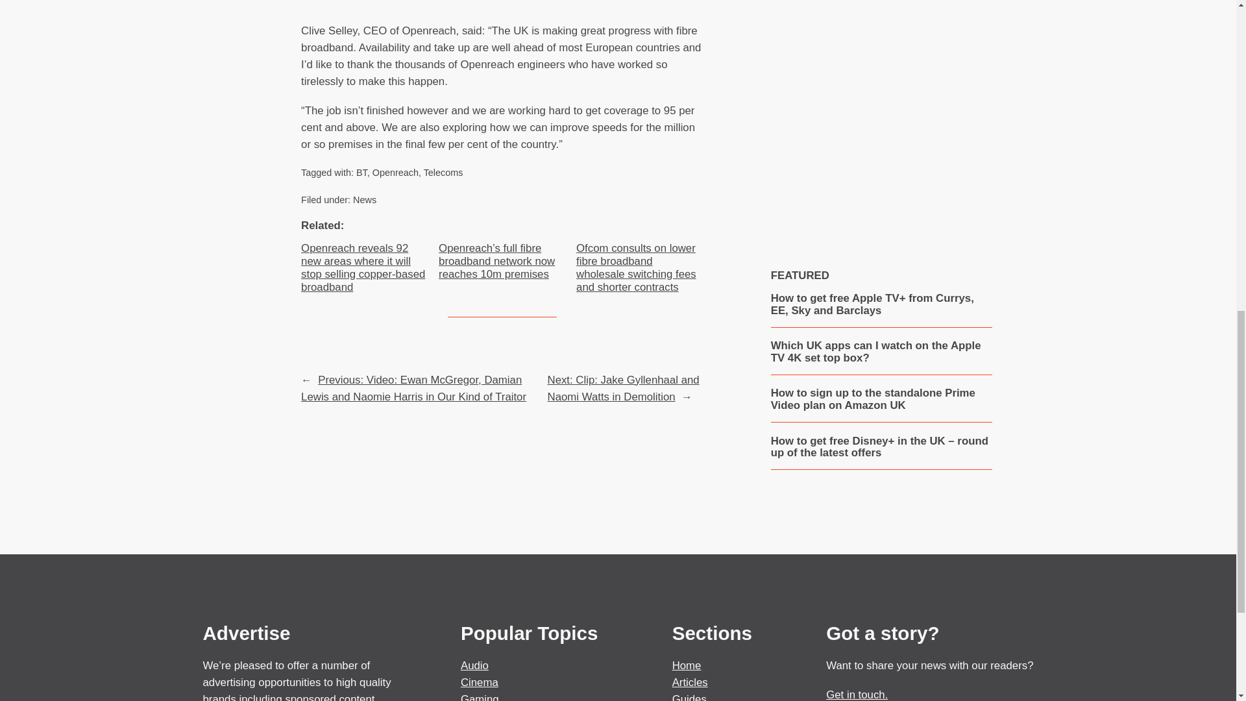  Describe the element at coordinates (474, 665) in the screenshot. I see `Audio` at that location.